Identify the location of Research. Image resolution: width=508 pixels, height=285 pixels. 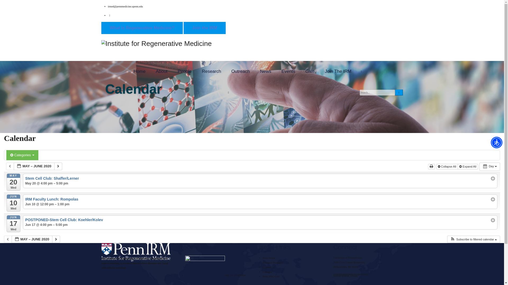
(211, 72).